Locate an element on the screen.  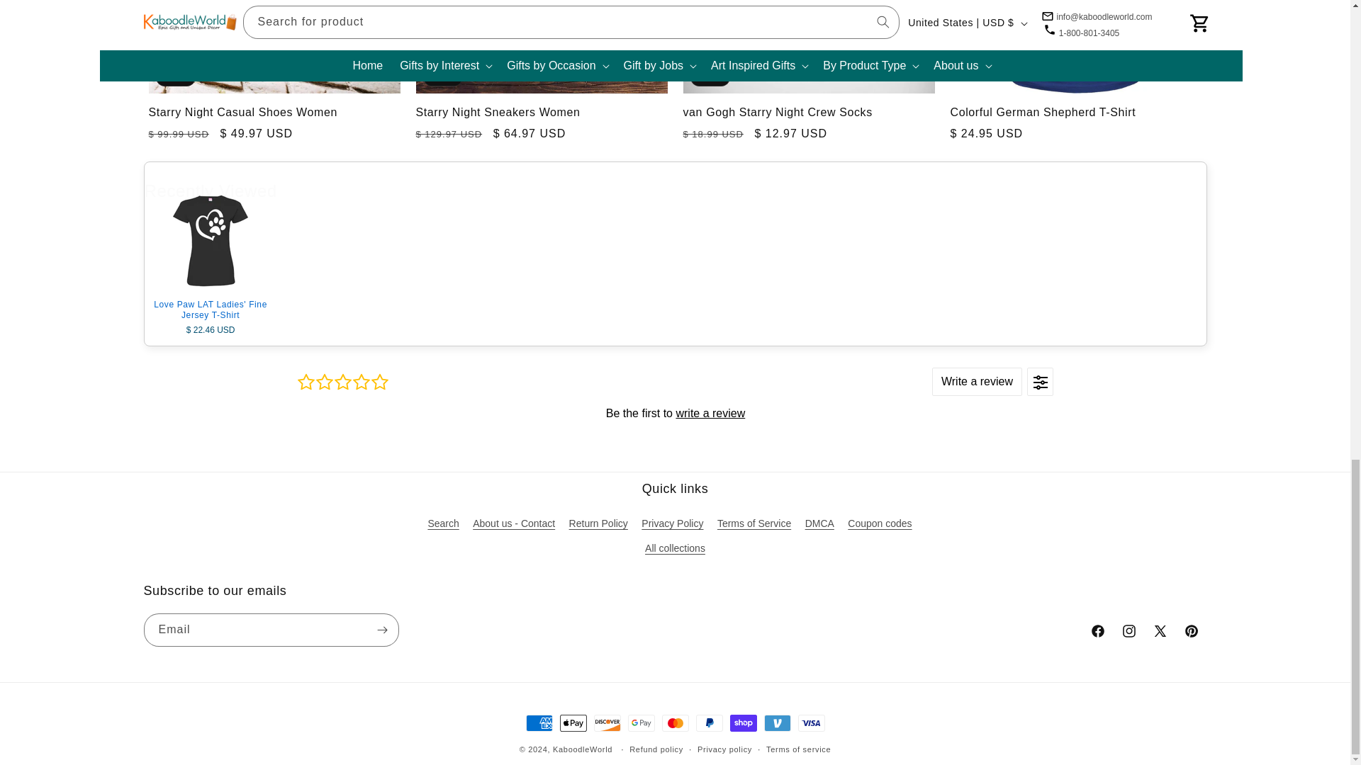
Product reviews widget is located at coordinates (675, 412).